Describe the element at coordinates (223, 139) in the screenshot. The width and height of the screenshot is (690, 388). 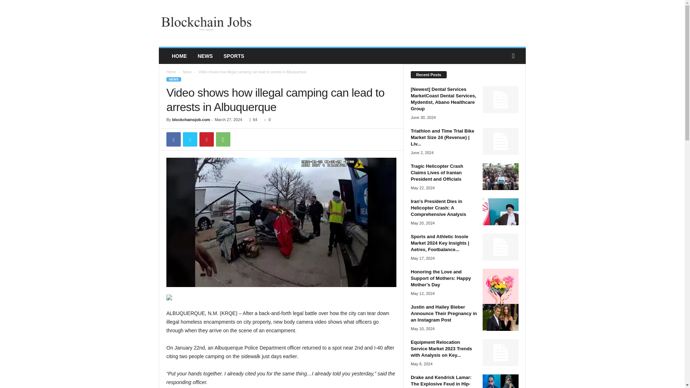
I see `WhatsApp` at that location.